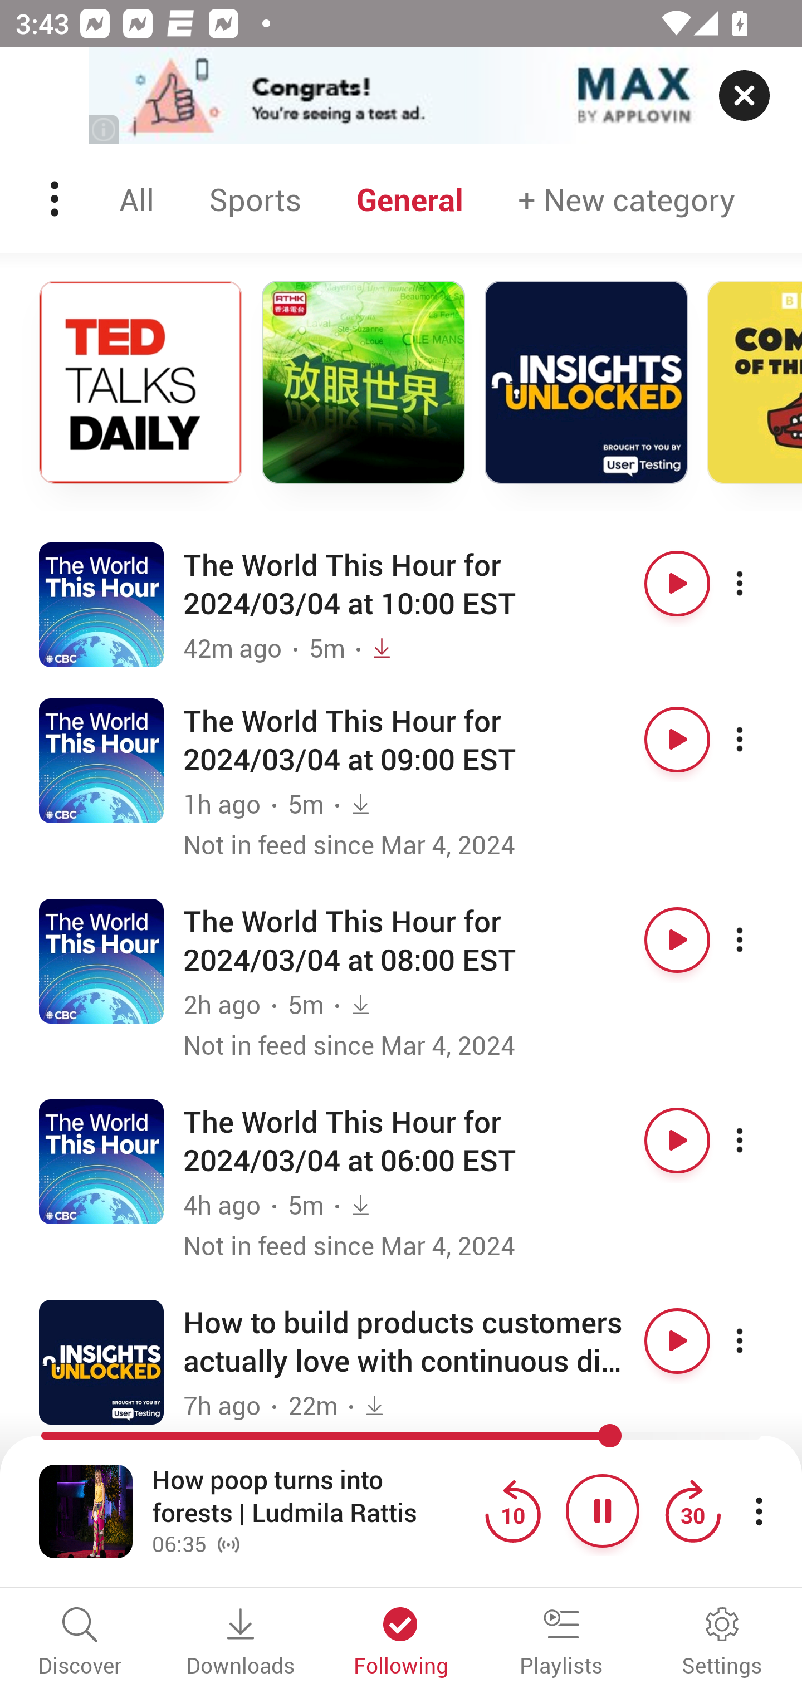  Describe the element at coordinates (759, 1139) in the screenshot. I see `More options` at that location.